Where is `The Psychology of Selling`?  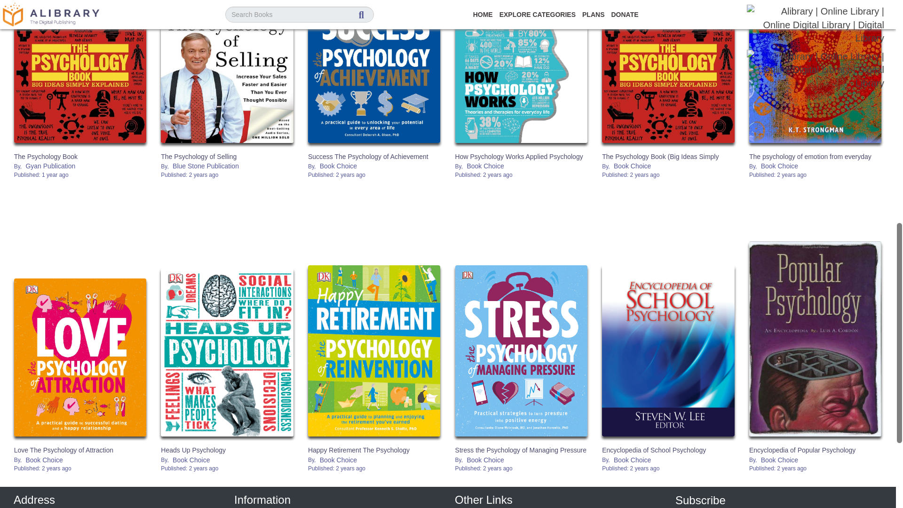
The Psychology of Selling is located at coordinates (227, 71).